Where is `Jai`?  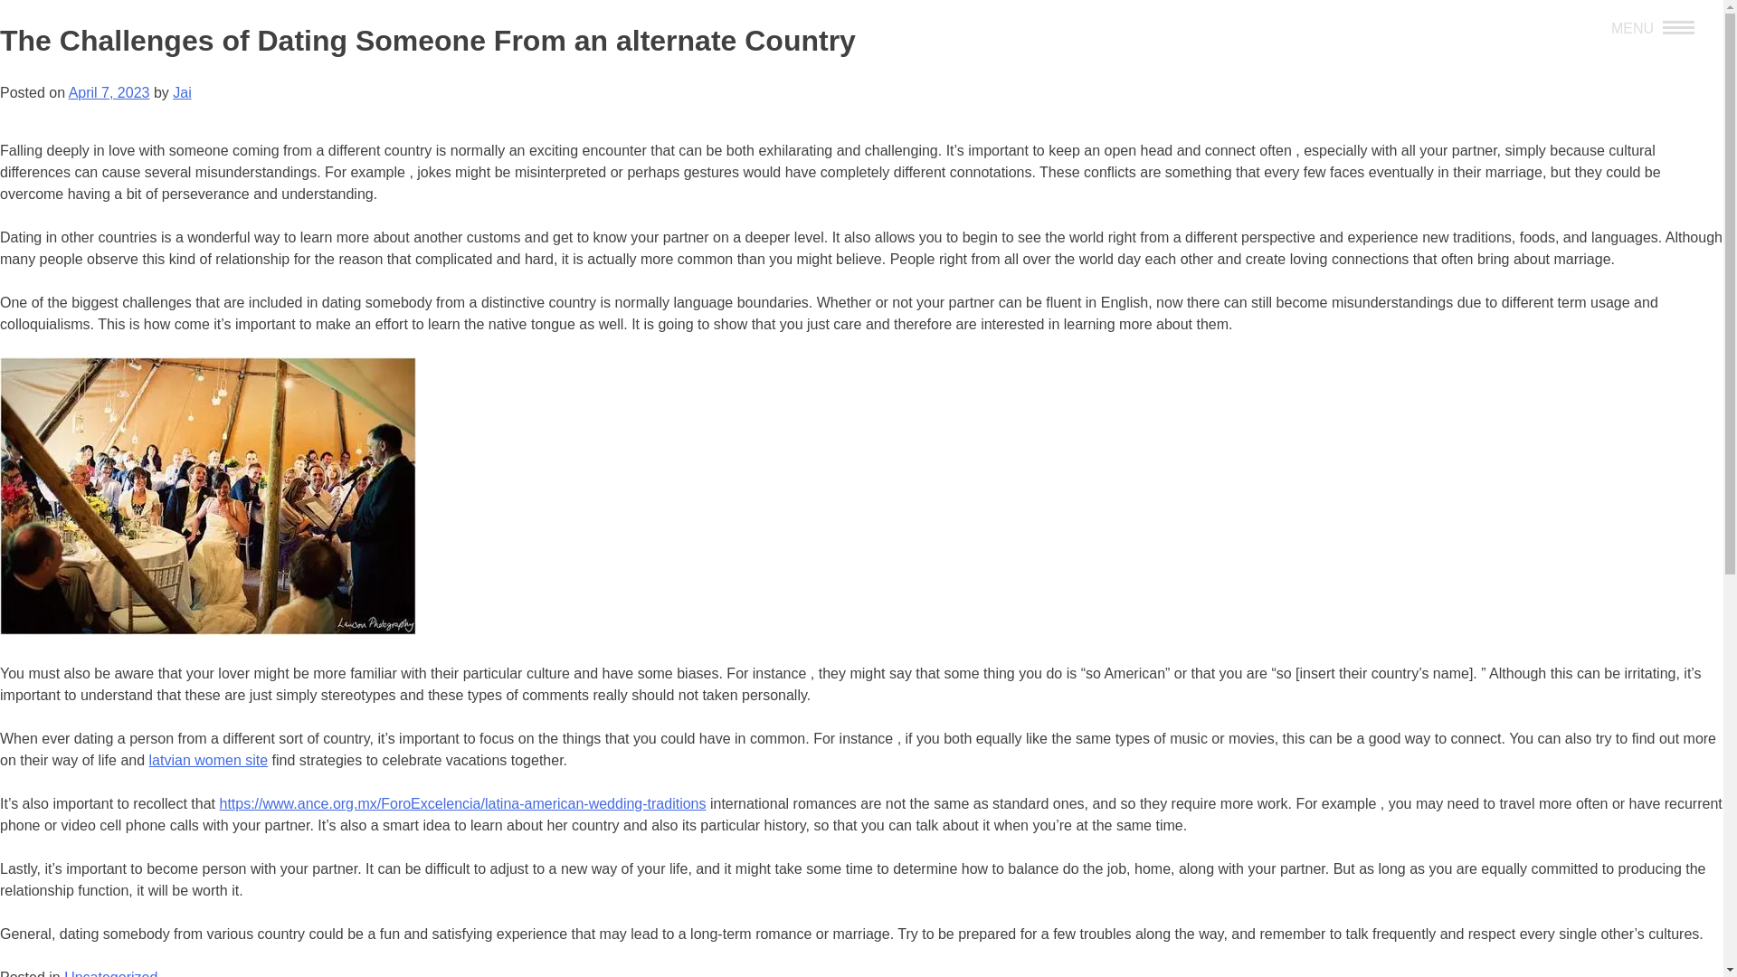
Jai is located at coordinates (181, 92).